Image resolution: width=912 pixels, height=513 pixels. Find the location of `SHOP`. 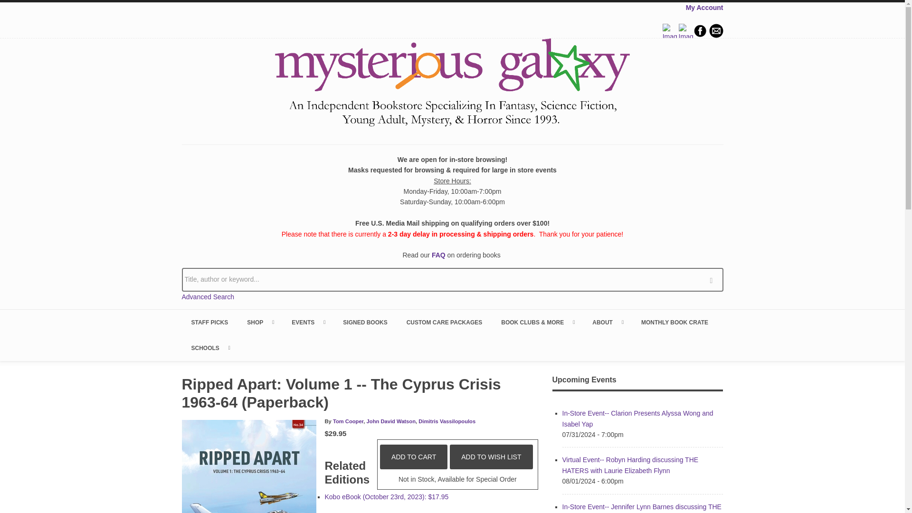

SHOP is located at coordinates (259, 323).